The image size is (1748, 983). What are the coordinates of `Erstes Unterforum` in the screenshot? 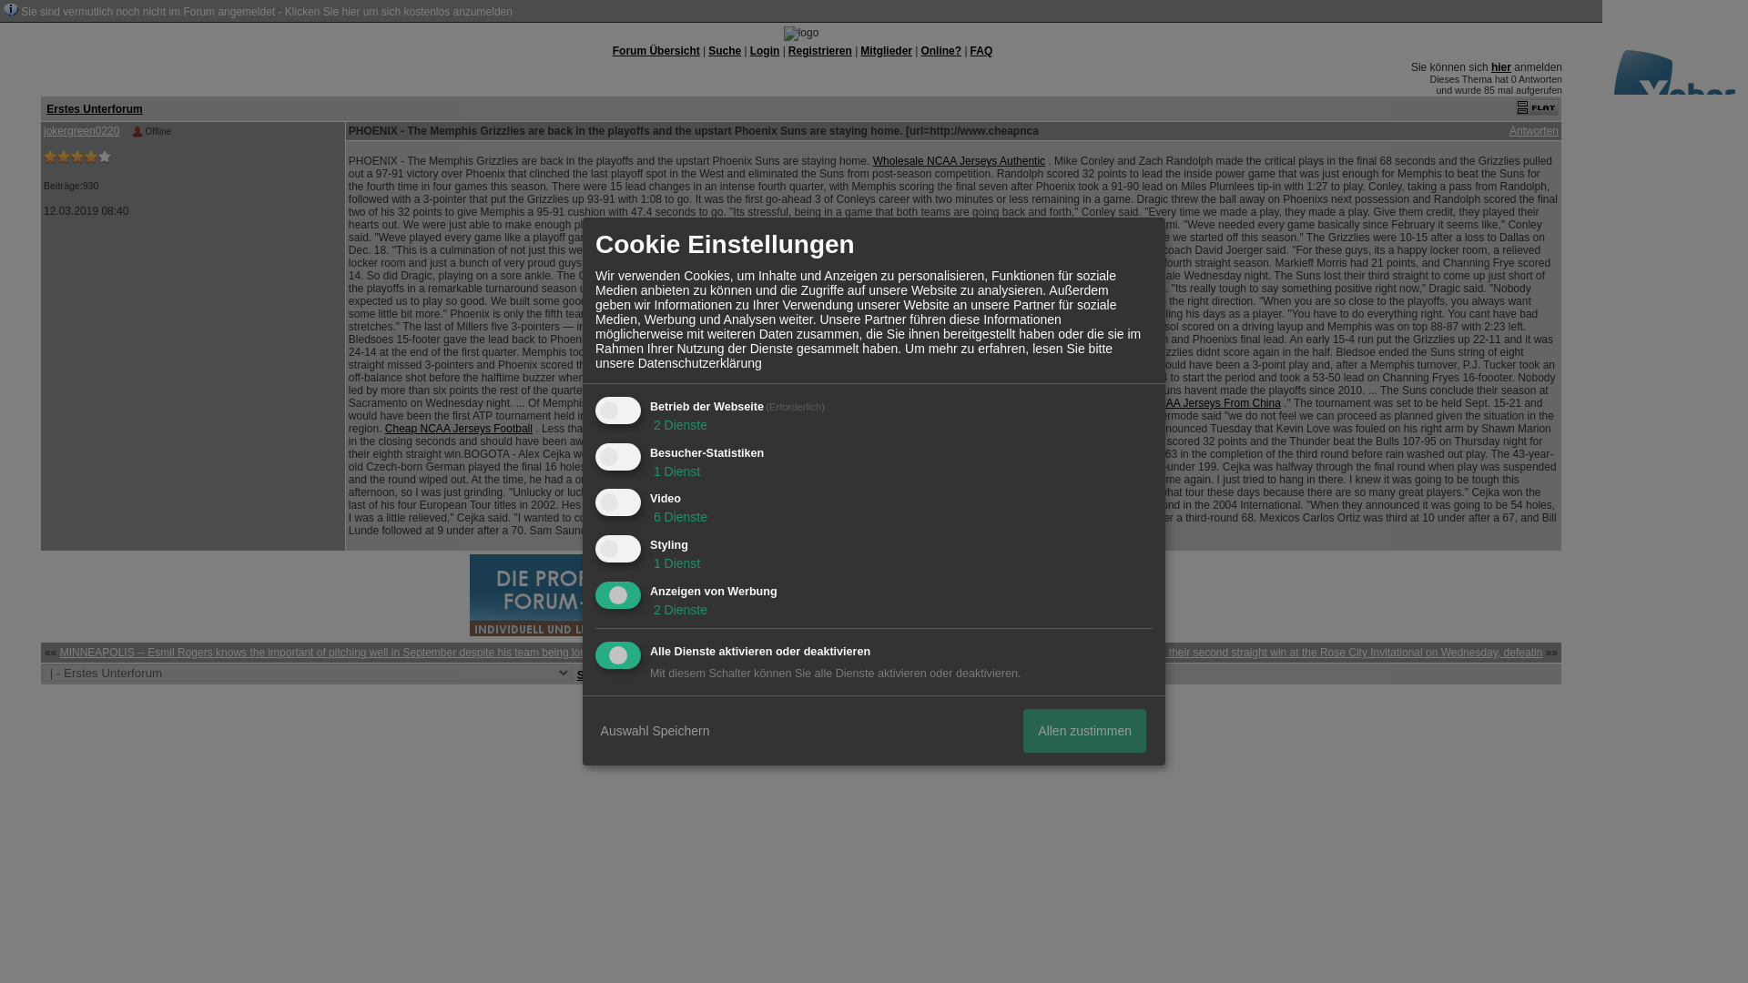 It's located at (94, 108).